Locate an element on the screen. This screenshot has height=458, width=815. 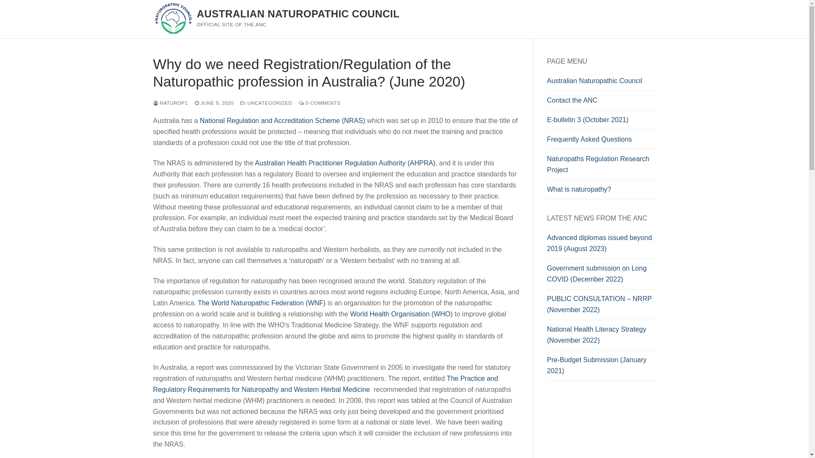
National Health Literacy Strategy (November 2022) is located at coordinates (601, 337).